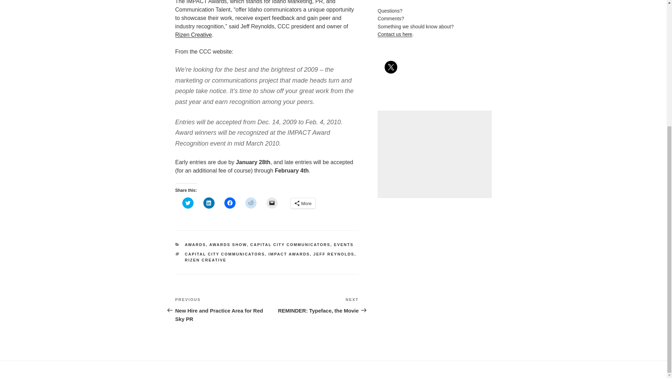 The image size is (672, 378). I want to click on IMPACT AWARDS, so click(289, 254).